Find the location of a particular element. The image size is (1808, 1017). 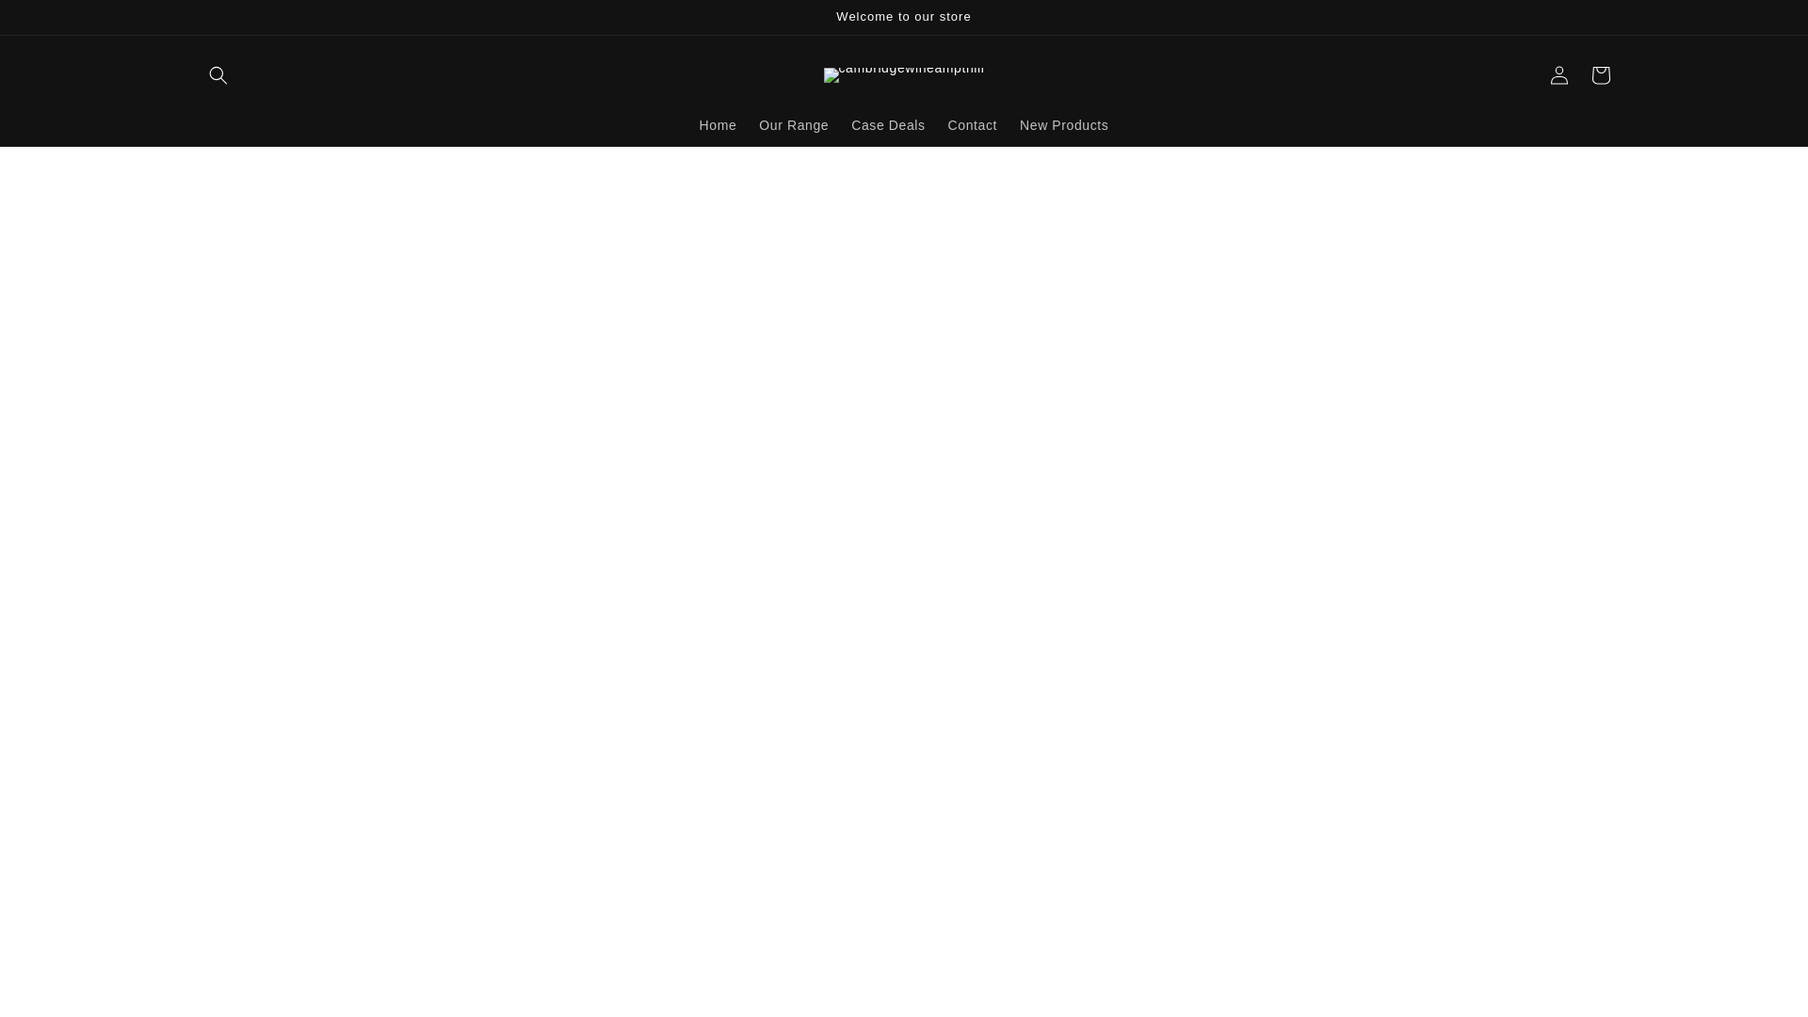

Case Deals is located at coordinates (888, 125).